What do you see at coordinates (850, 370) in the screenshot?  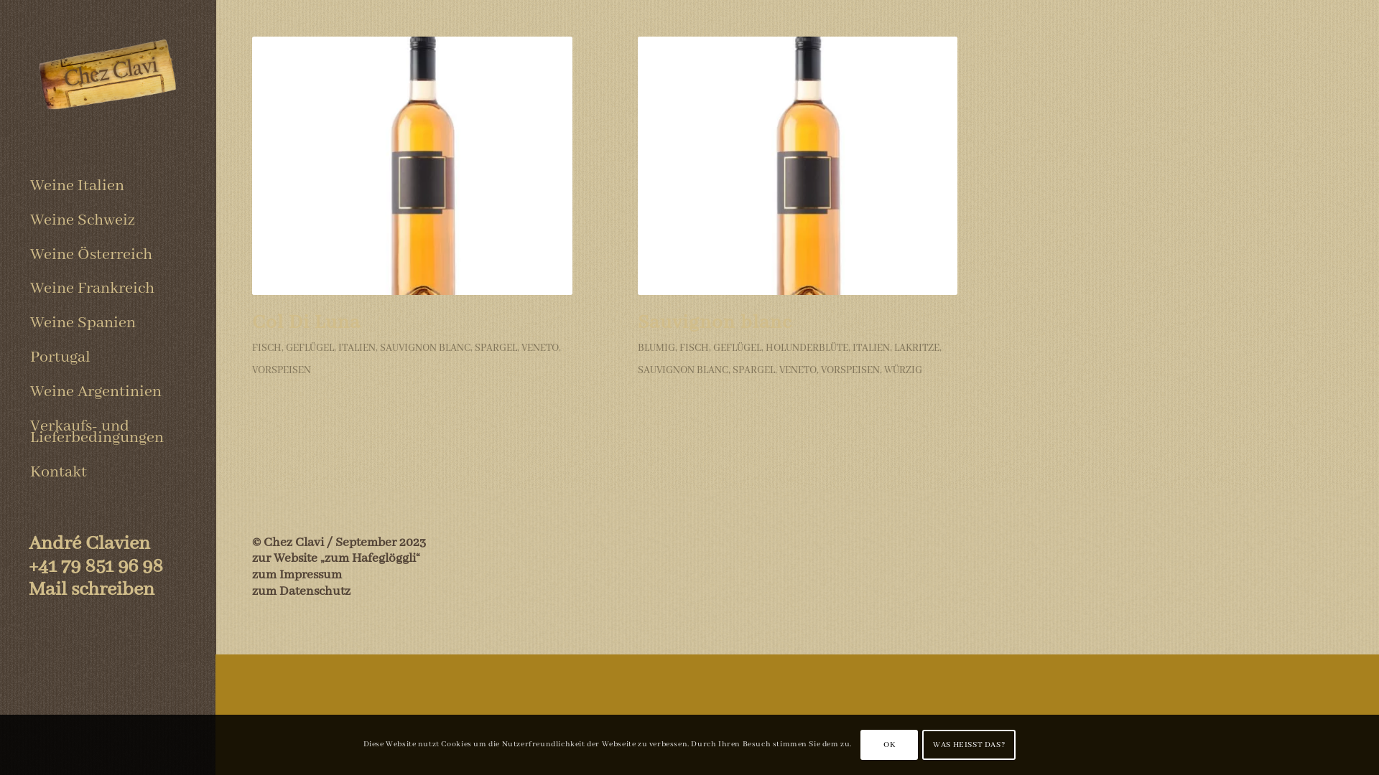 I see `VORSPEISEN` at bounding box center [850, 370].